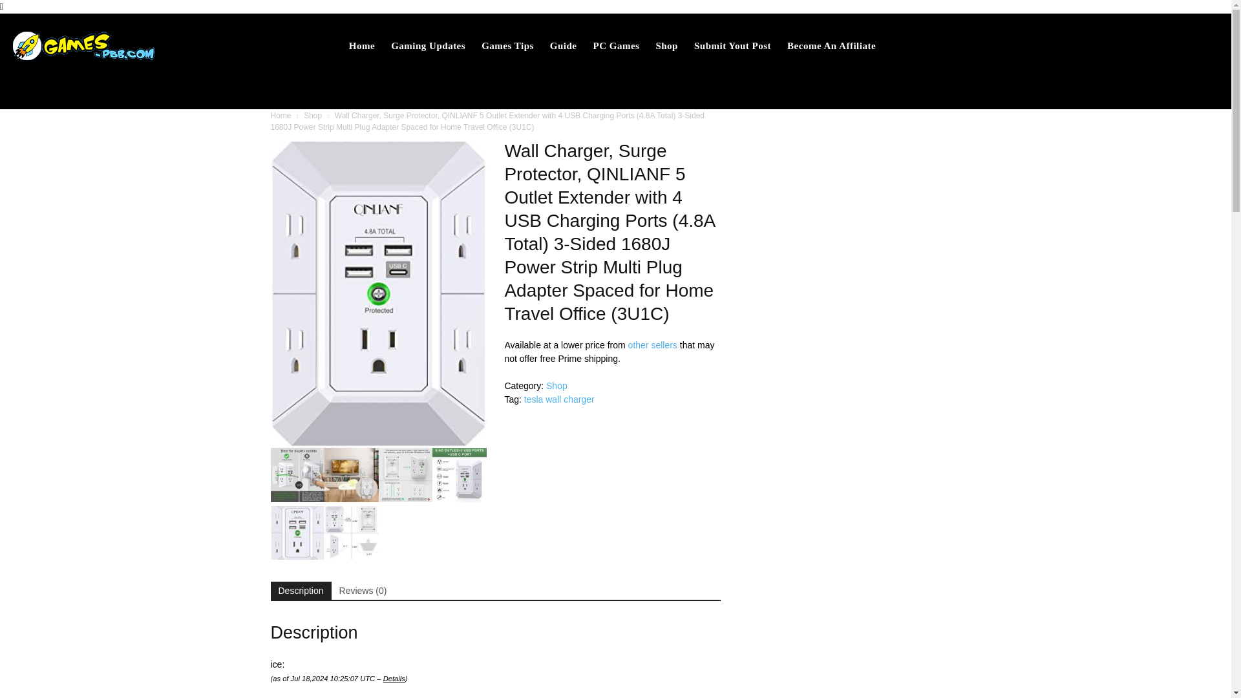 The image size is (1241, 698). What do you see at coordinates (406, 474) in the screenshot?
I see `B08R6S1M1K-2-1708930315331` at bounding box center [406, 474].